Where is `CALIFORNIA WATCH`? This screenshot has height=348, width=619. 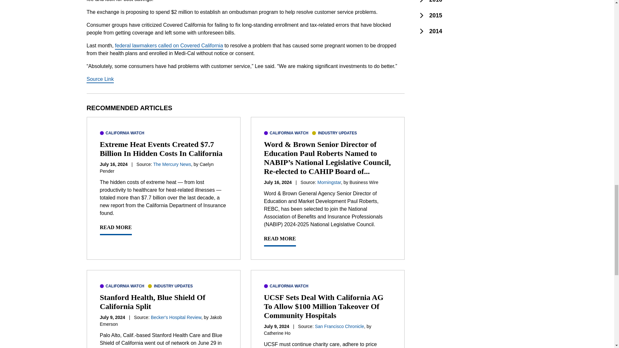 CALIFORNIA WATCH is located at coordinates (286, 286).